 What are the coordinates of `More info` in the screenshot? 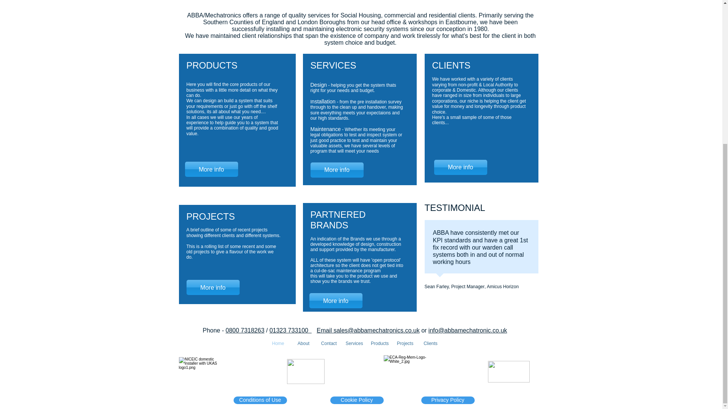 It's located at (211, 169).